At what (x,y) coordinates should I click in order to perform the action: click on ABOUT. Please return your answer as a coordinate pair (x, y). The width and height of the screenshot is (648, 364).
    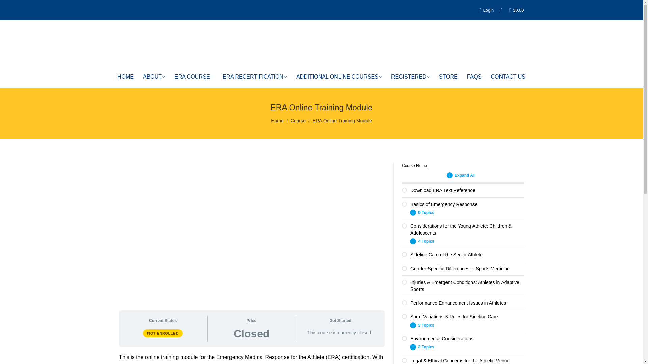
    Looking at the image, I should click on (154, 77).